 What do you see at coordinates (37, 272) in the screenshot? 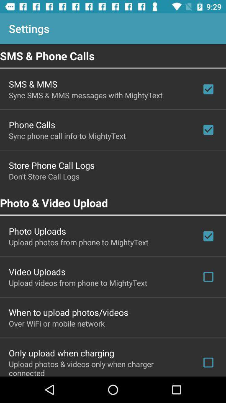
I see `tap item below the upload photos from app` at bounding box center [37, 272].